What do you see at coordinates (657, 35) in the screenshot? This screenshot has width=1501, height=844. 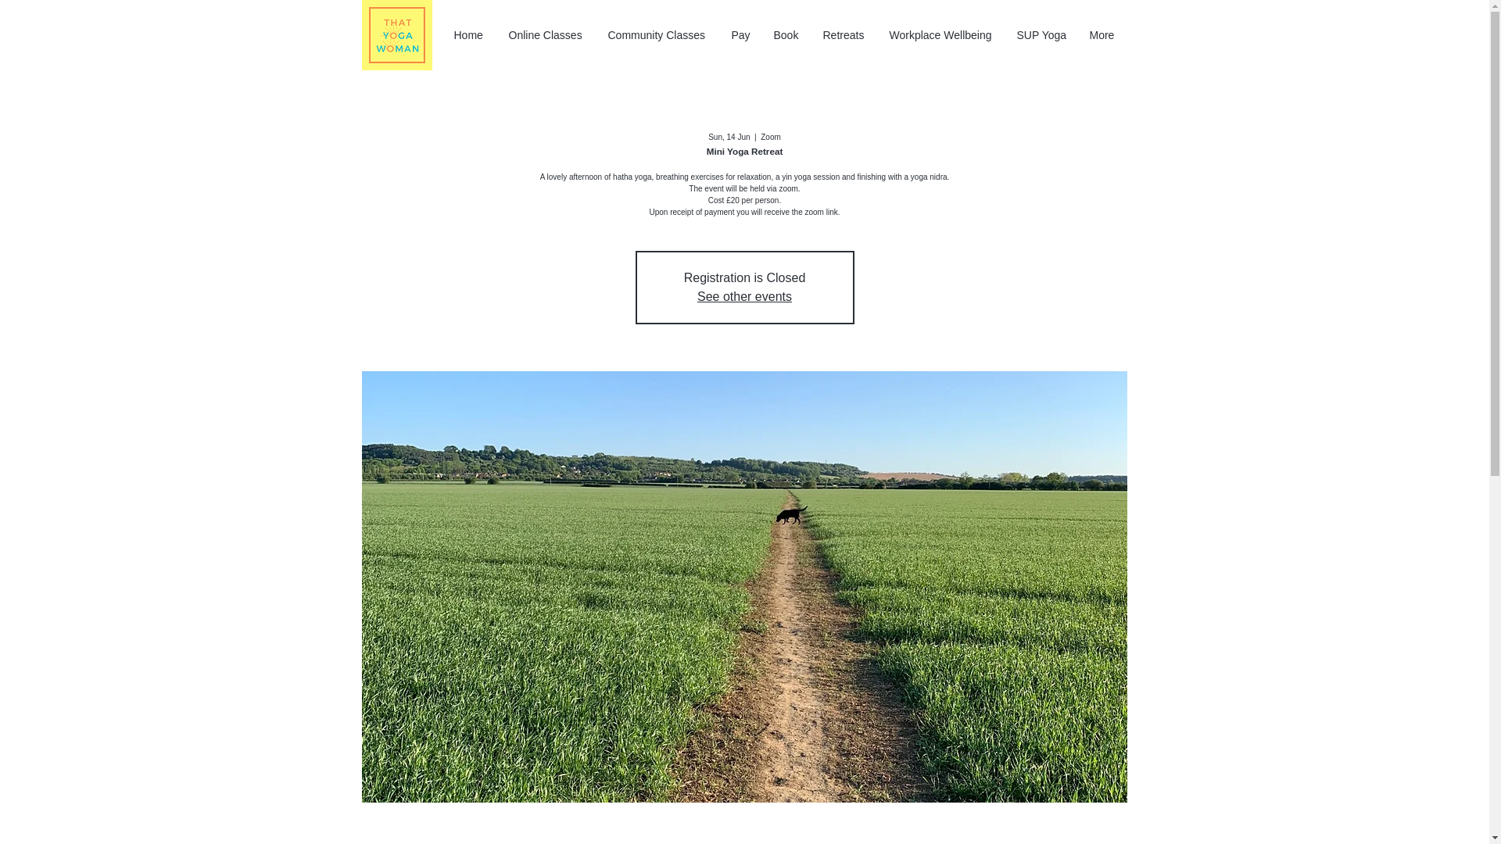 I see `Community Classes` at bounding box center [657, 35].